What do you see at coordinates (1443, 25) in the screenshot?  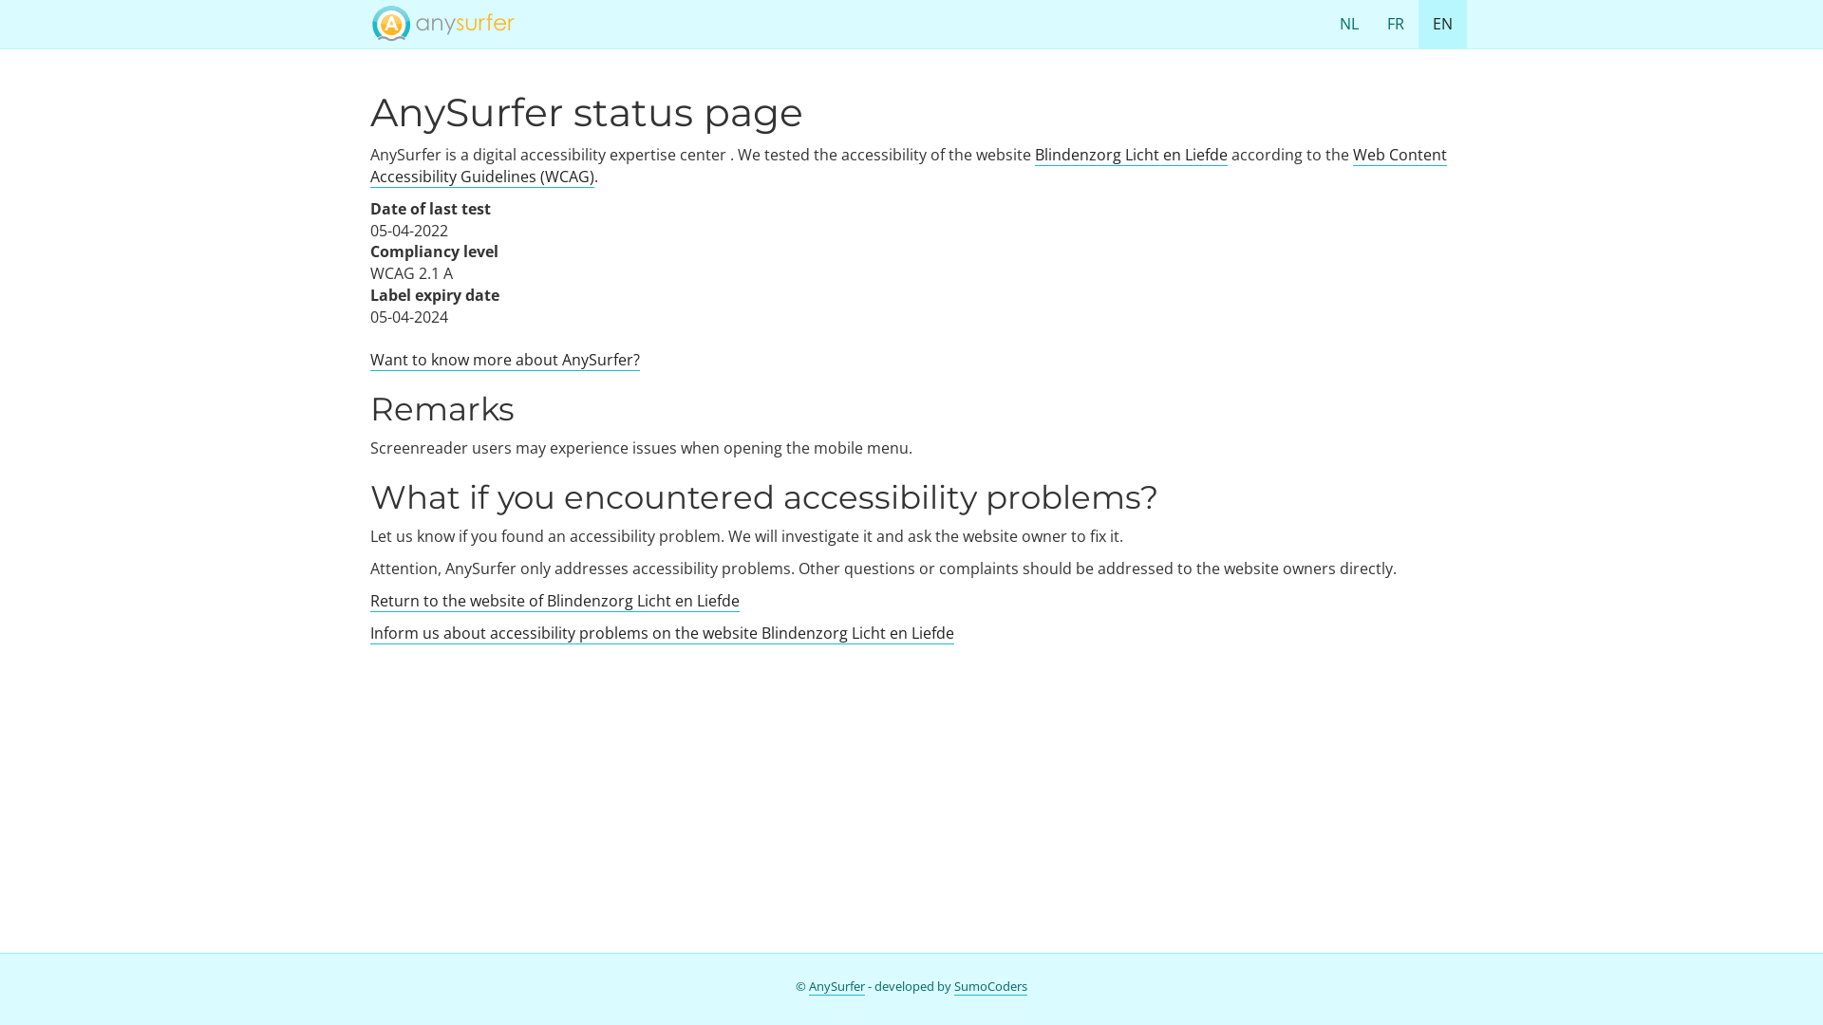 I see `EN` at bounding box center [1443, 25].